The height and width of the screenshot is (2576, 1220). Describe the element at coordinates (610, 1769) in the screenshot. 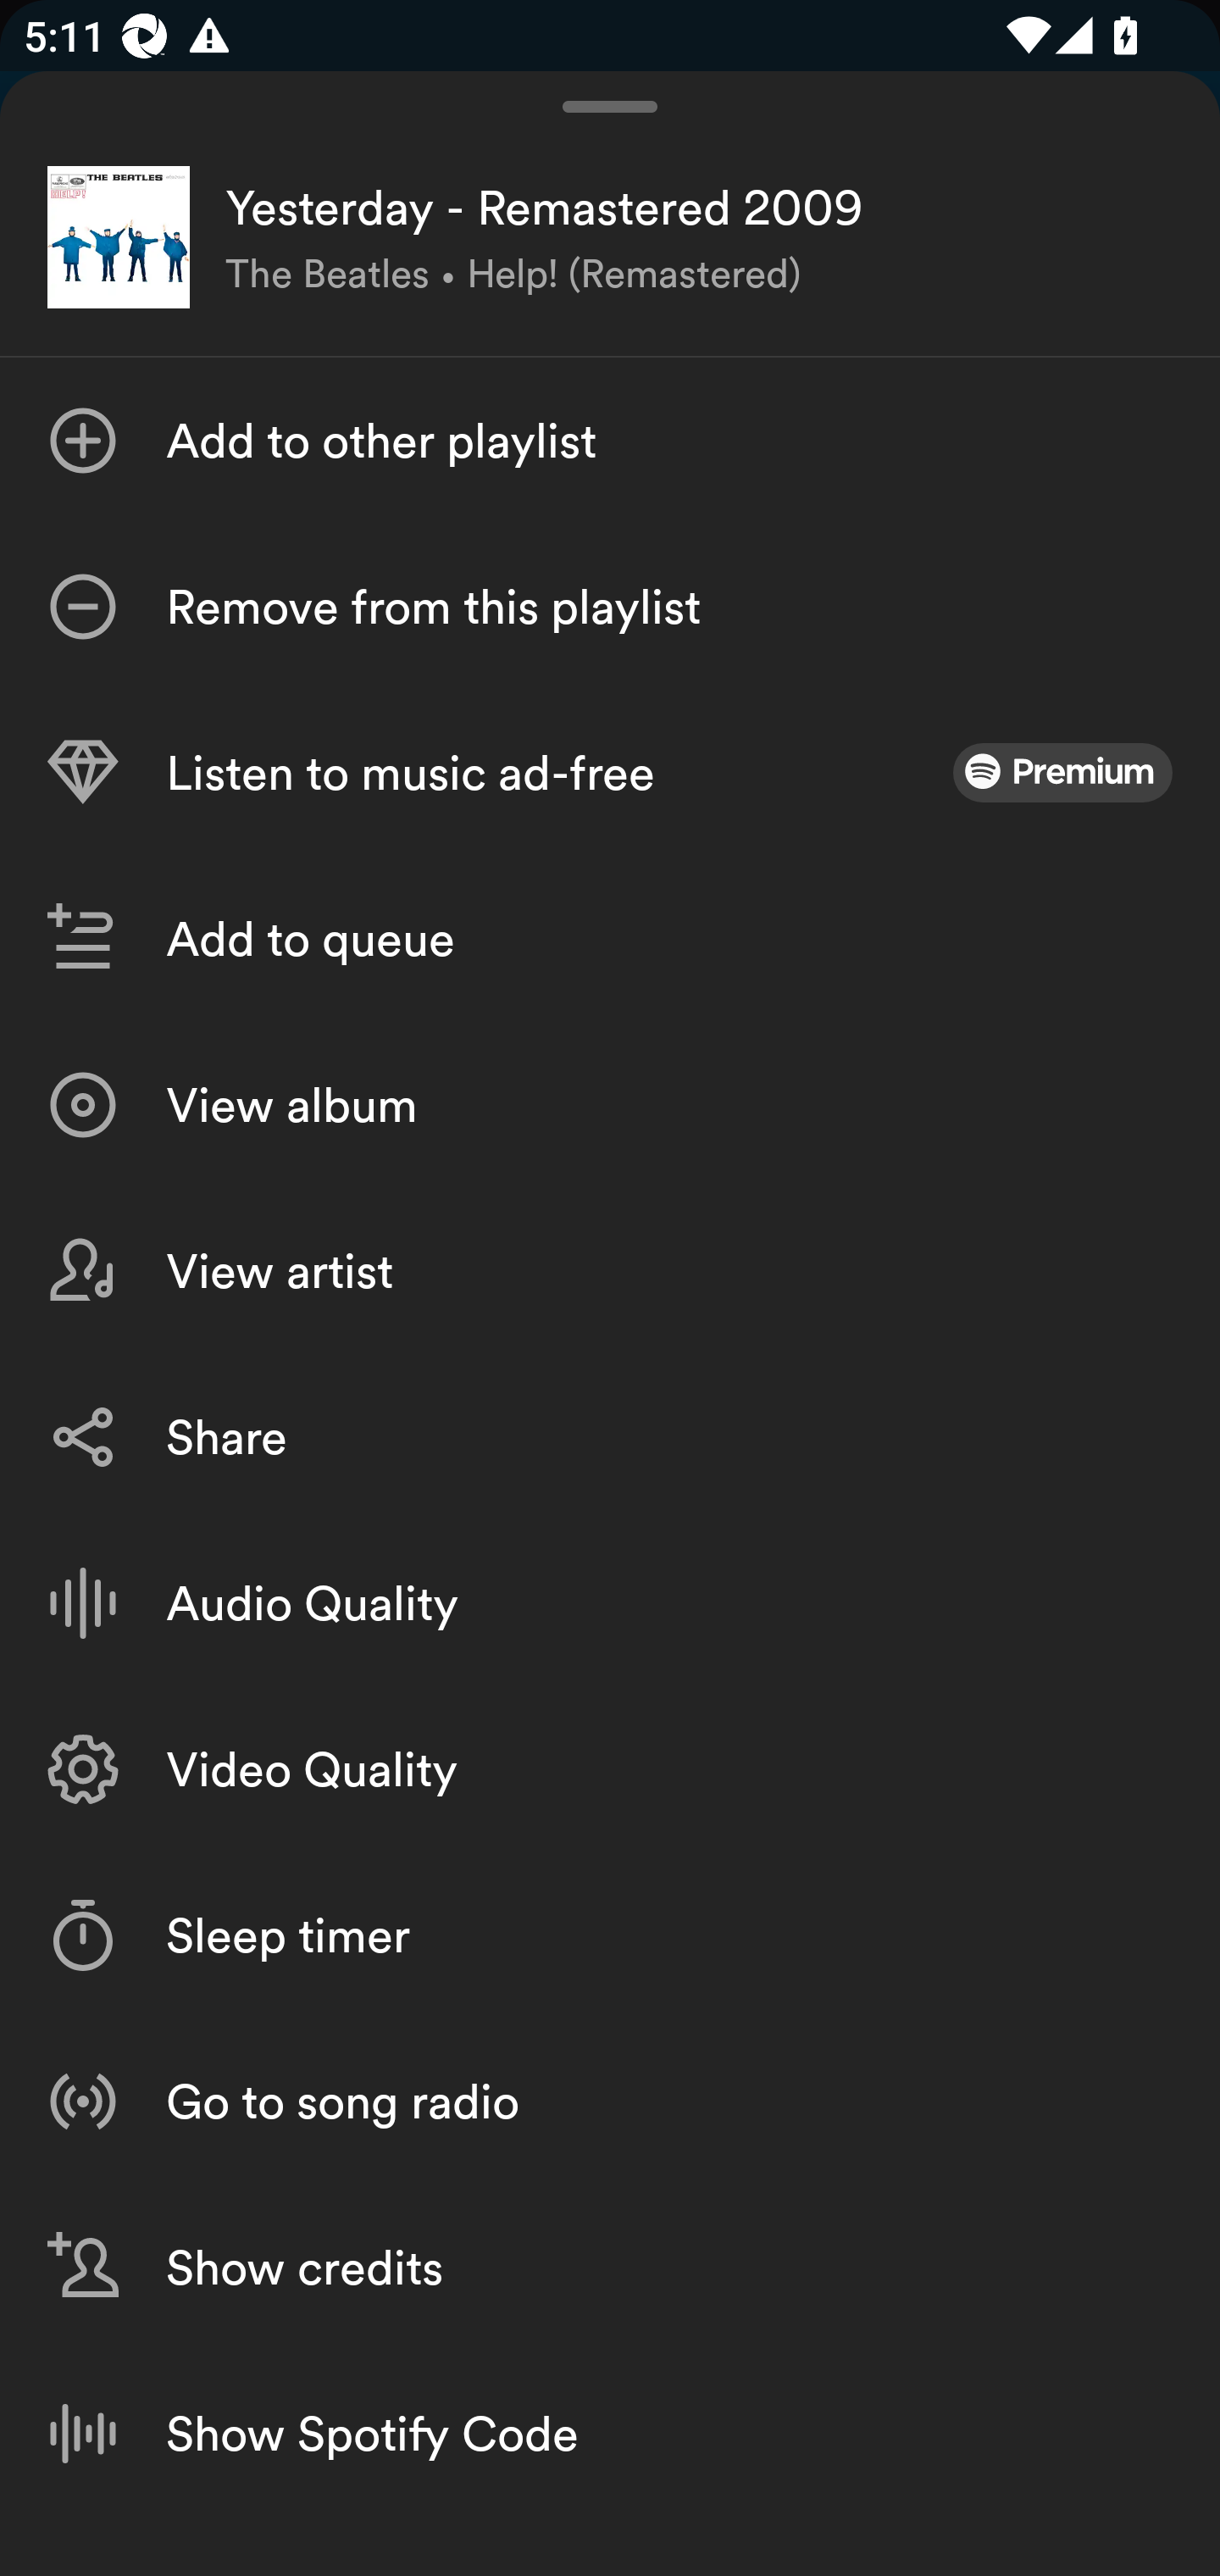

I see `Video Quality` at that location.